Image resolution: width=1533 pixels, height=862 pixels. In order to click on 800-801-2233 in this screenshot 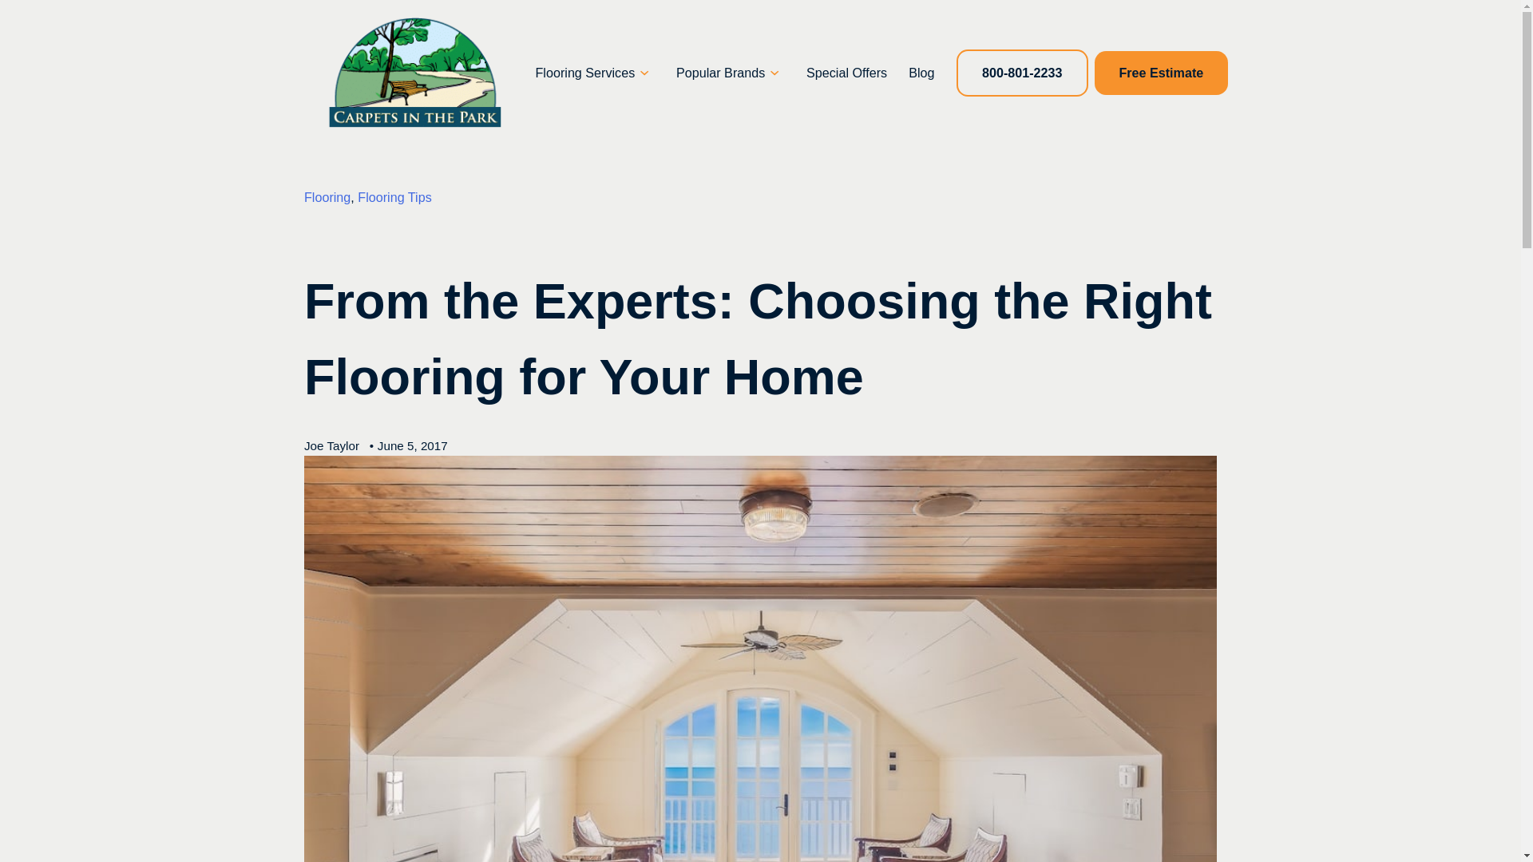, I will do `click(1022, 72)`.